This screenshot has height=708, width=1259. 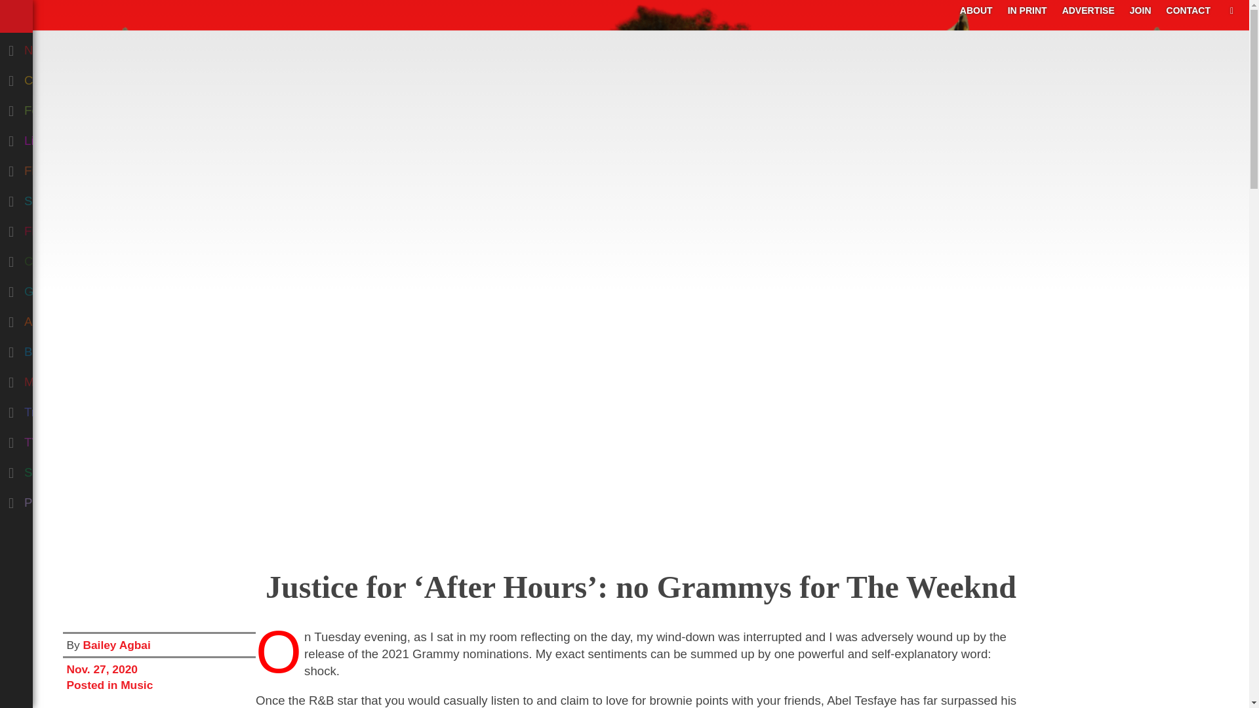 What do you see at coordinates (68, 258) in the screenshot?
I see `Climate` at bounding box center [68, 258].